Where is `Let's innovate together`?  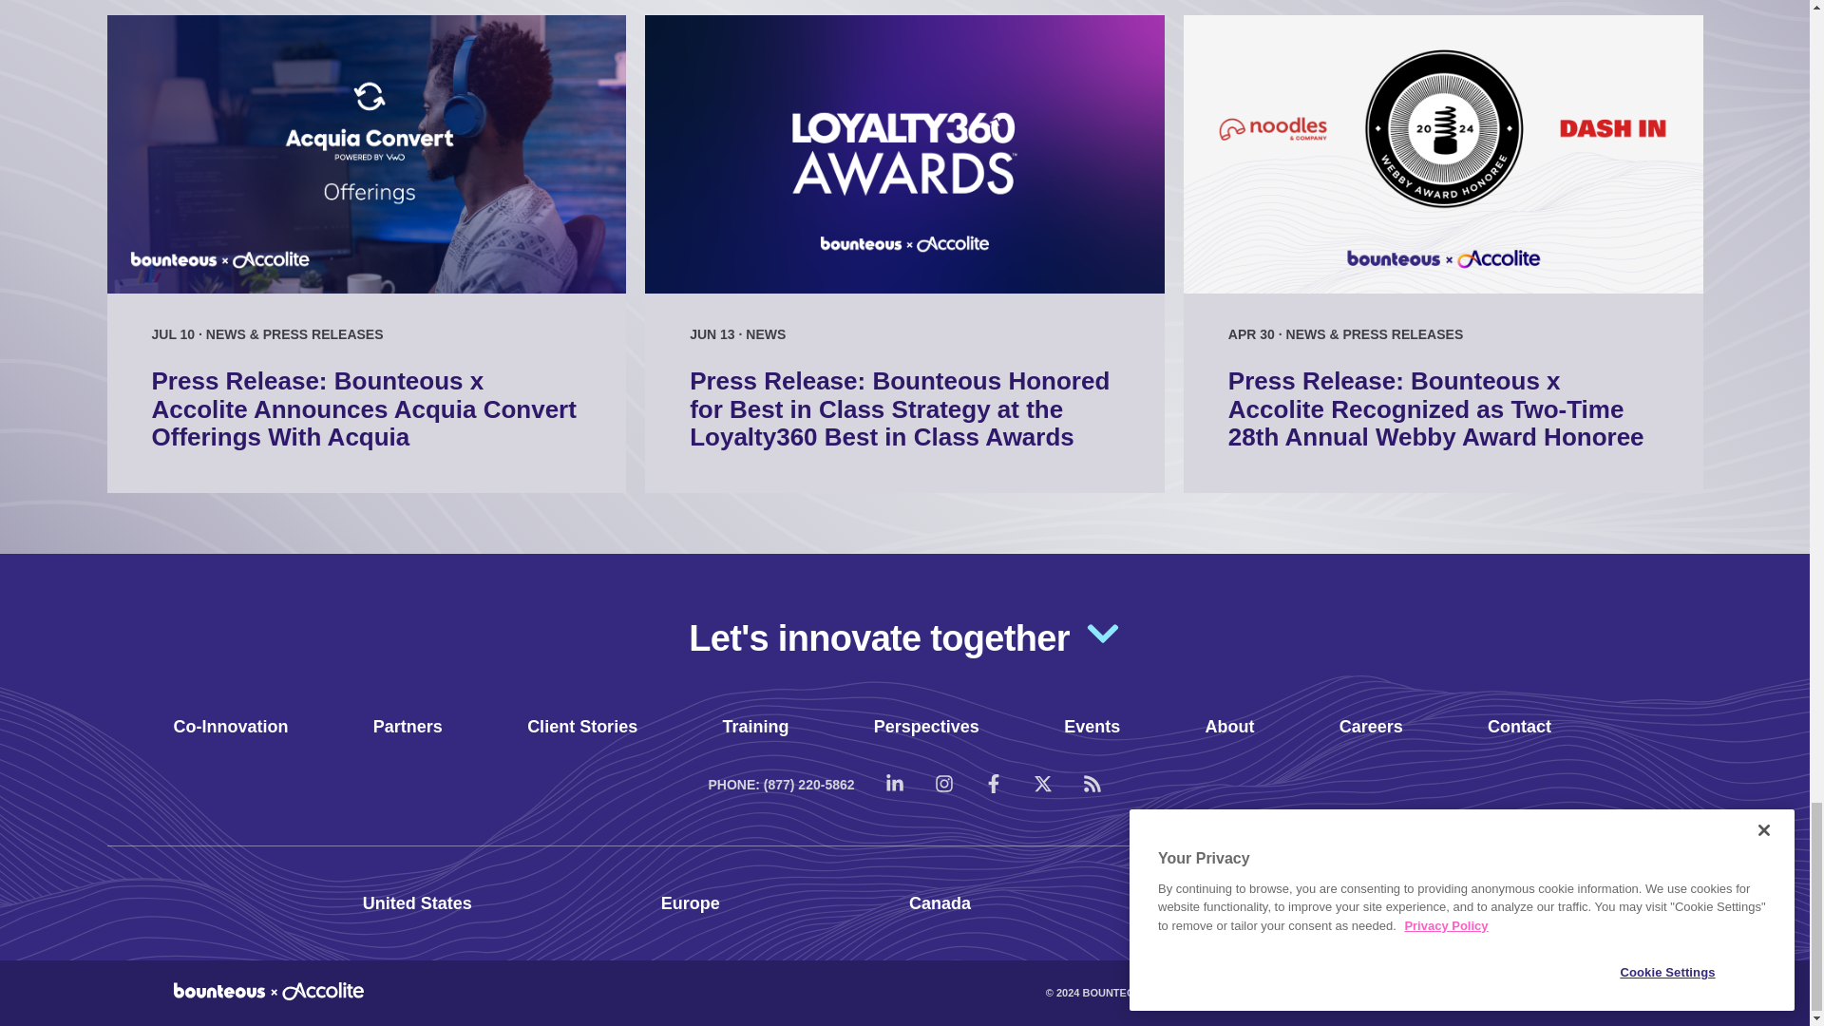 Let's innovate together is located at coordinates (904, 635).